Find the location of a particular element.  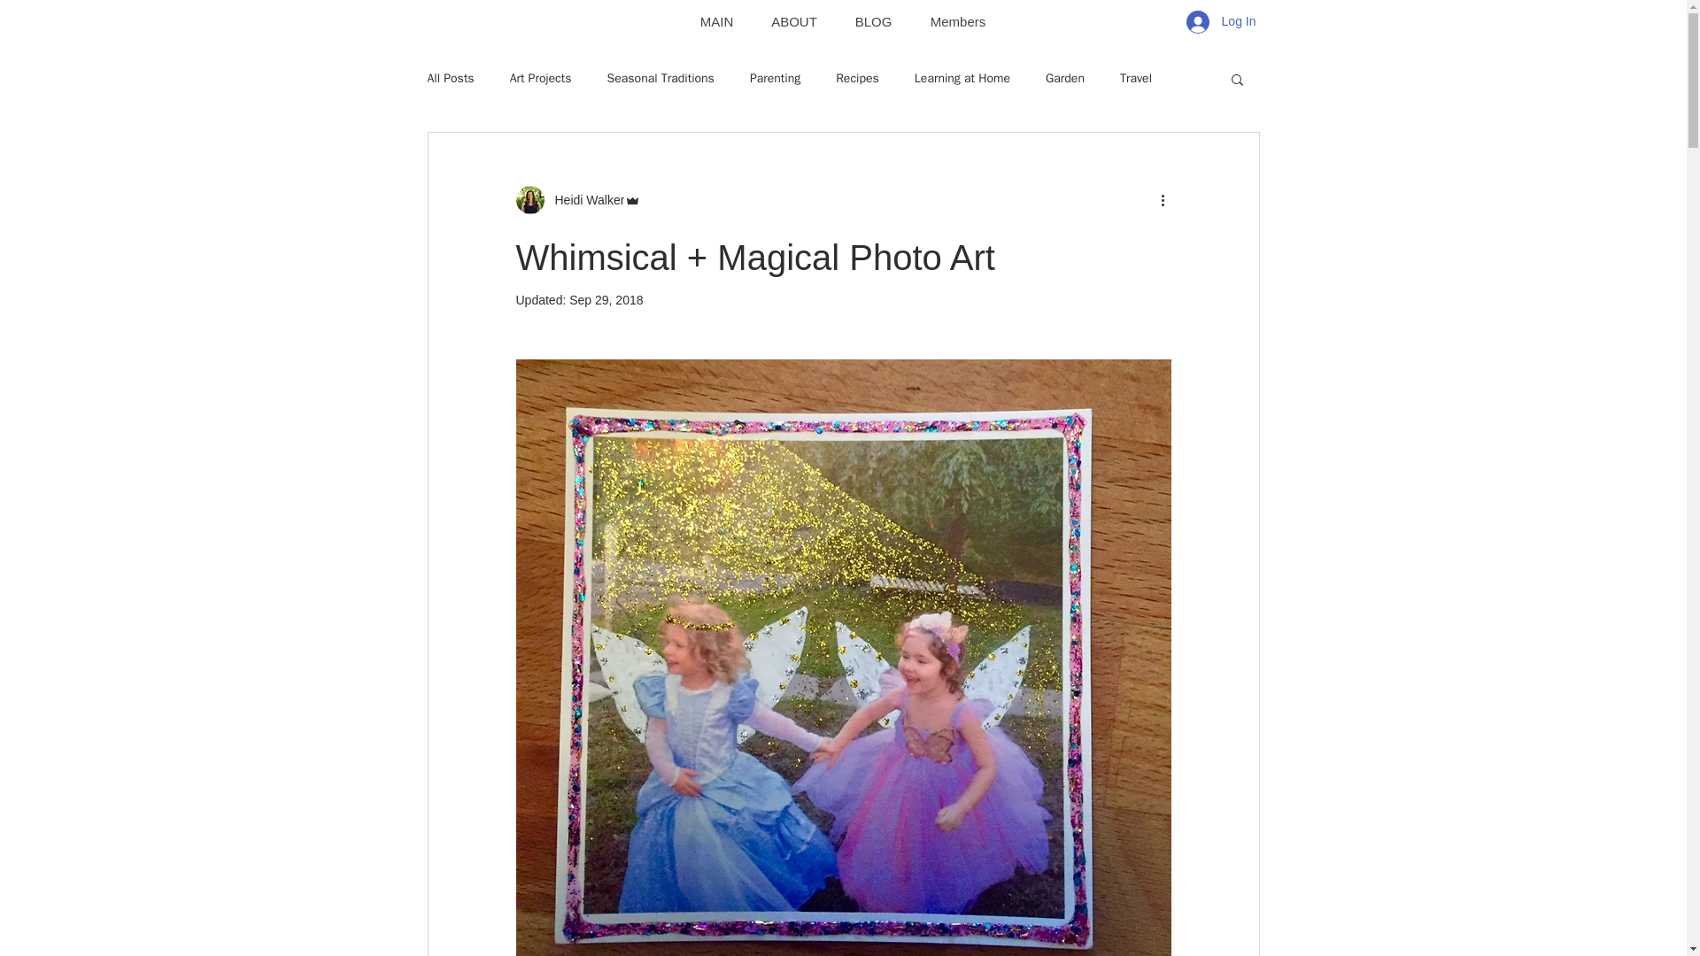

Parenting is located at coordinates (775, 78).